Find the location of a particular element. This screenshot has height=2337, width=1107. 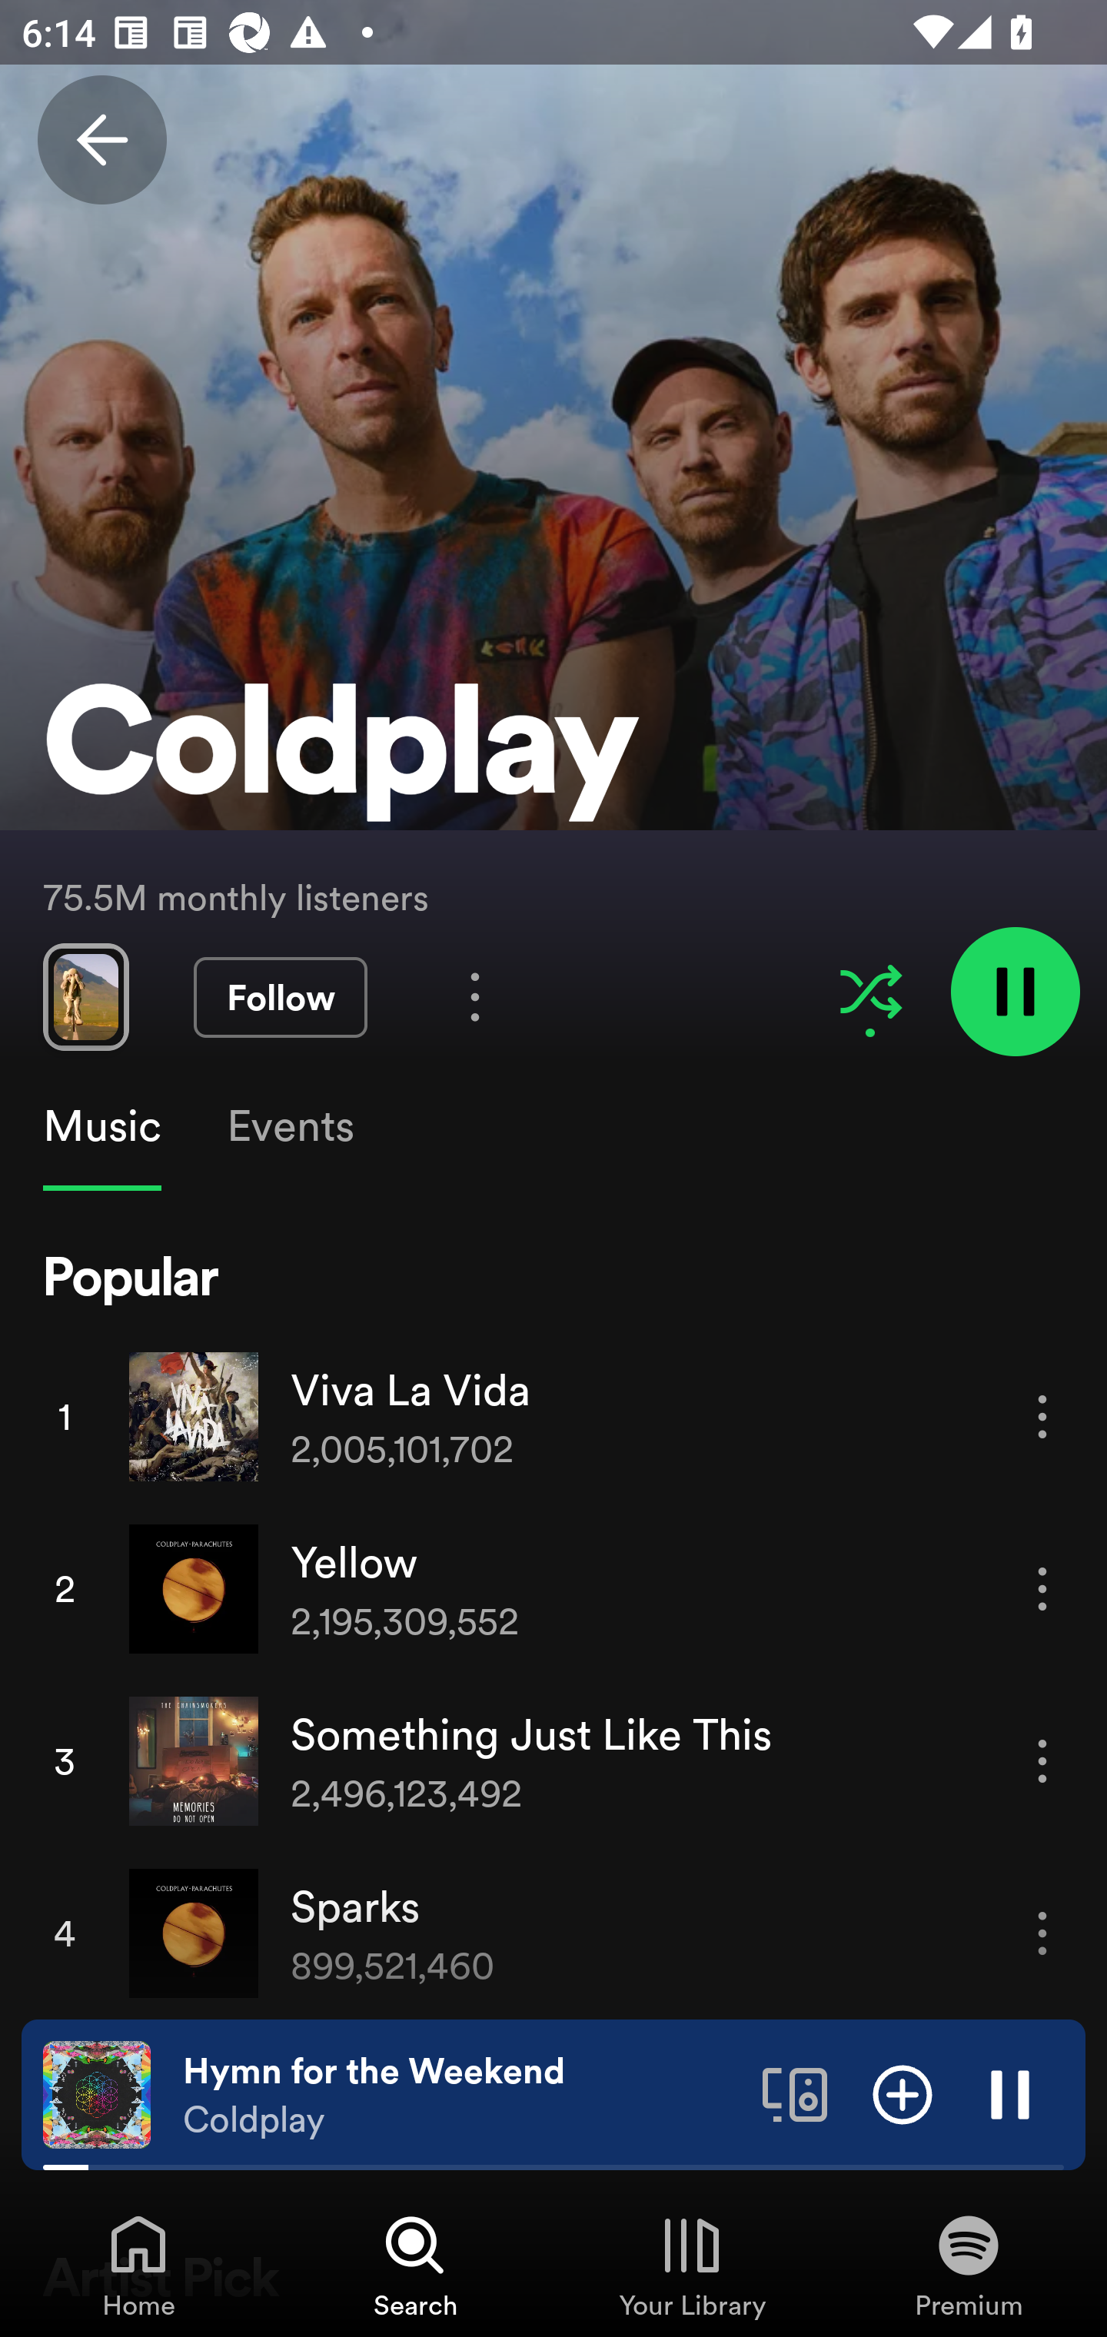

Pause is located at coordinates (1010, 2093).